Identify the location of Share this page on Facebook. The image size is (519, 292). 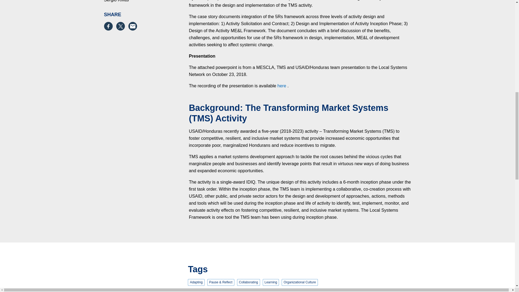
(110, 26).